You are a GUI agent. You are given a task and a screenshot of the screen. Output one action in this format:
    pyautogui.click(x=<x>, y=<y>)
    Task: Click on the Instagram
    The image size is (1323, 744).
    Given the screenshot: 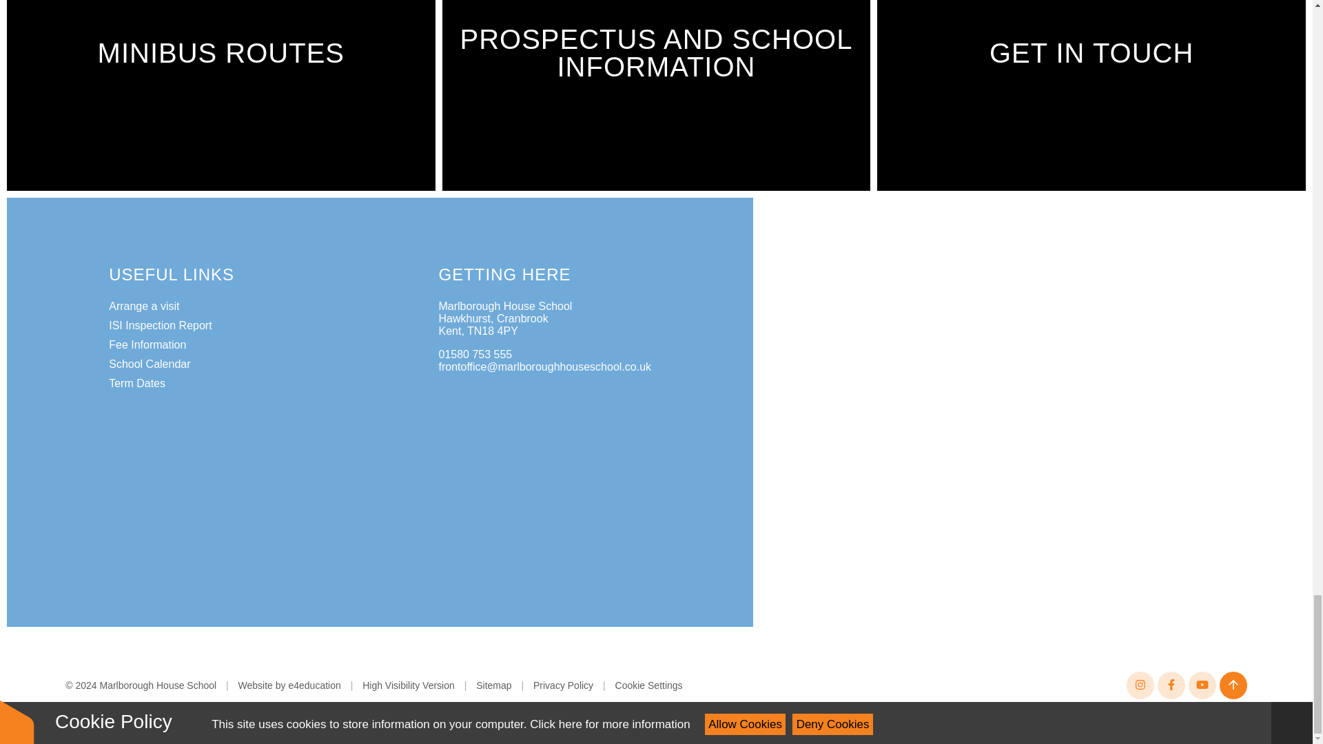 What is the action you would take?
    pyautogui.click(x=1140, y=685)
    